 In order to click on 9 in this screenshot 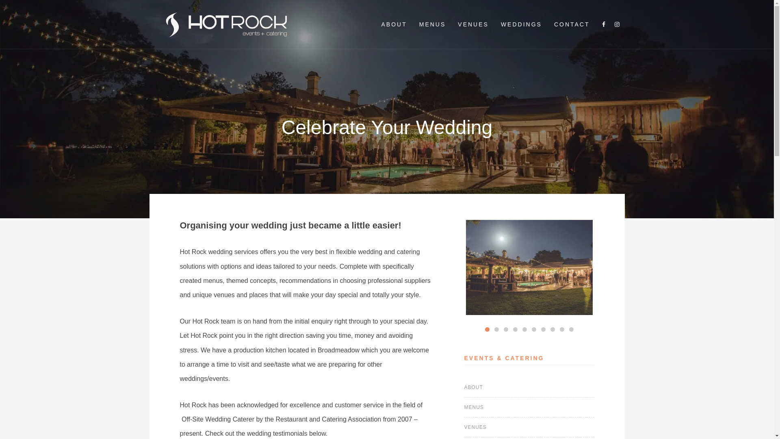, I will do `click(562, 329)`.